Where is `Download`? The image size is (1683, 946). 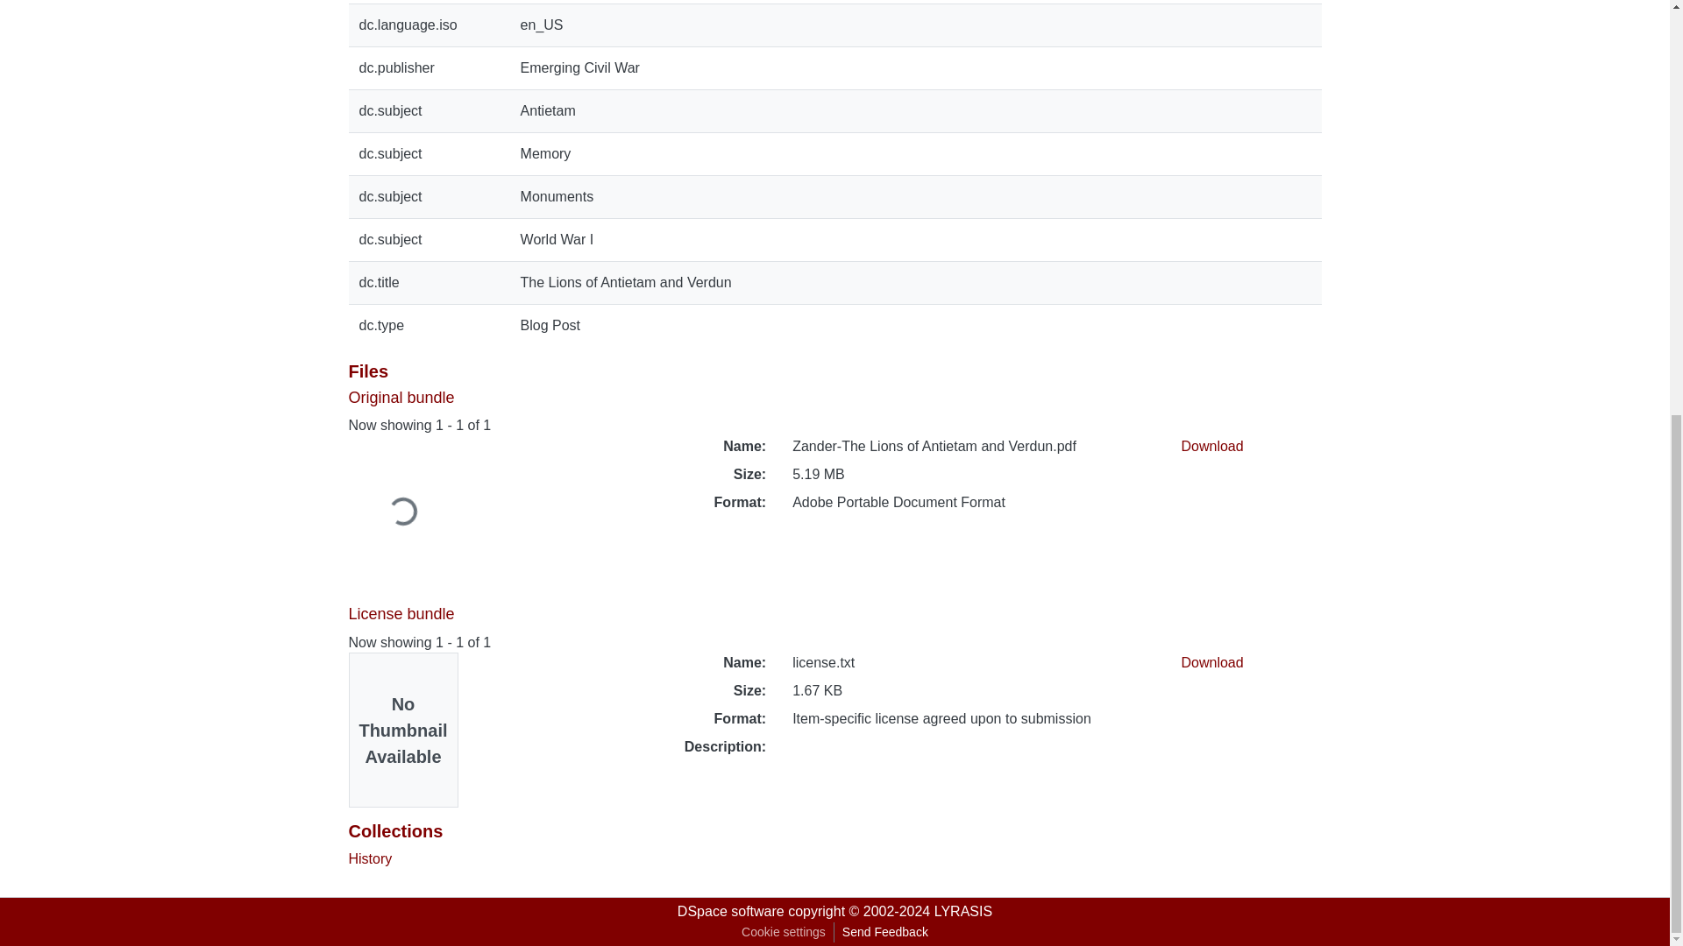
Download is located at coordinates (1211, 447).